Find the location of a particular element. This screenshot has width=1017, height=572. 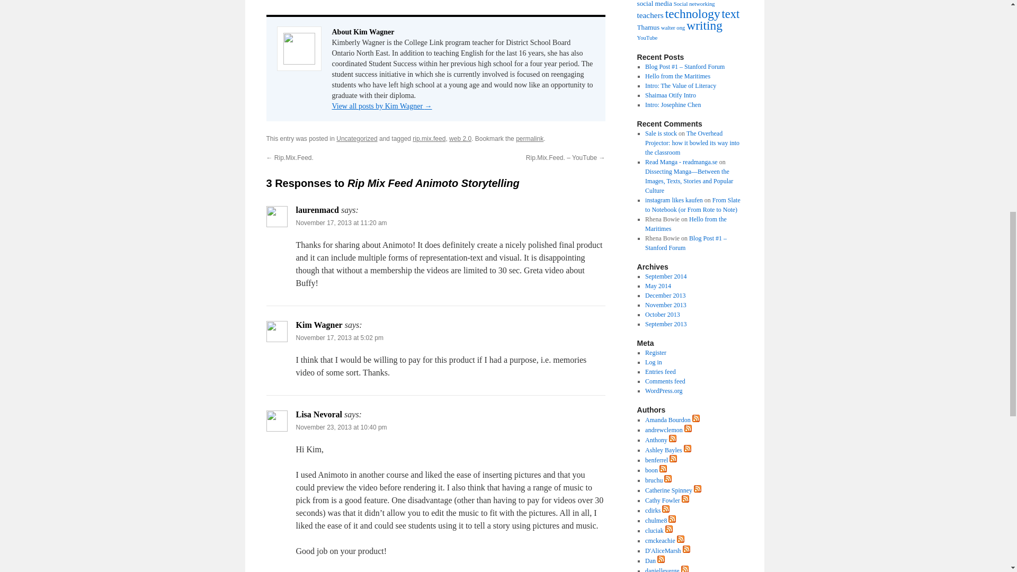

web 2.0 is located at coordinates (460, 138).